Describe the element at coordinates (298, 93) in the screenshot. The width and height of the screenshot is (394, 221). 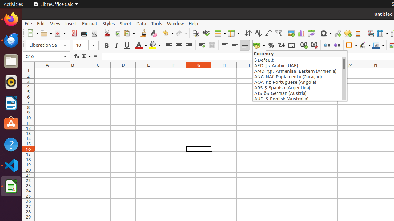
I see `‪ATS‬  ‪öS‬  ‪German (Austria)‬` at that location.